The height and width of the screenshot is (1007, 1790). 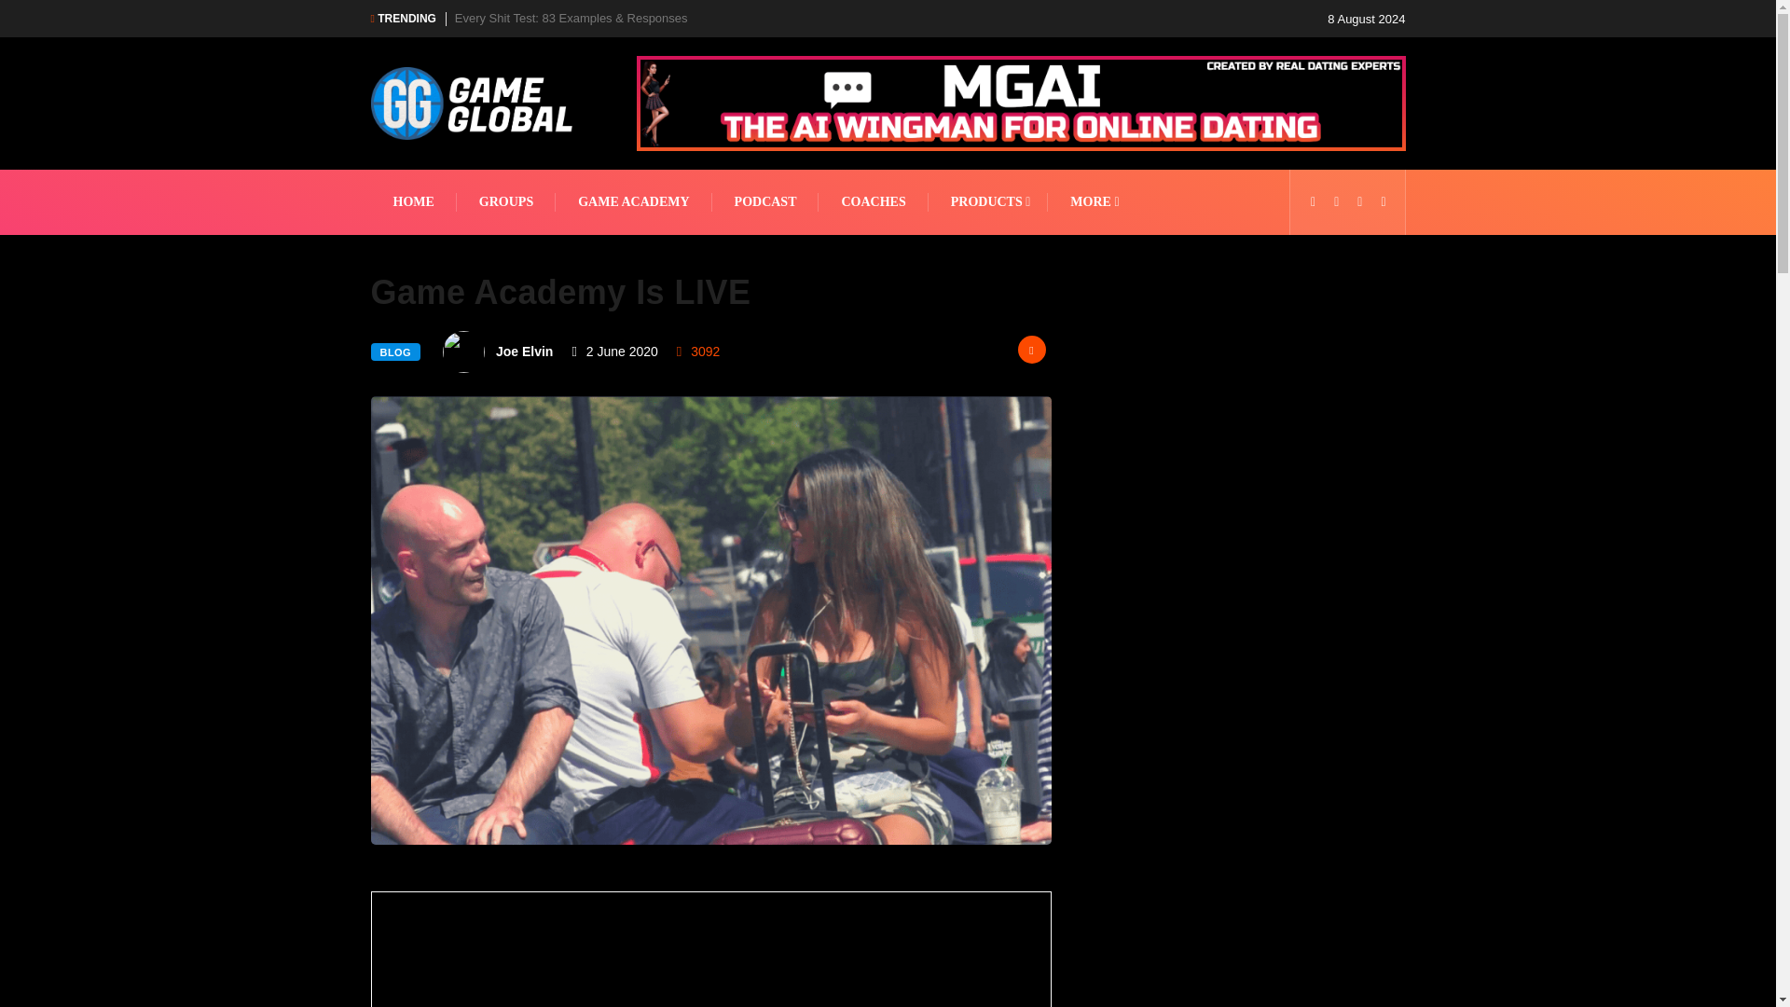 What do you see at coordinates (634, 201) in the screenshot?
I see `GAME ACADEMY` at bounding box center [634, 201].